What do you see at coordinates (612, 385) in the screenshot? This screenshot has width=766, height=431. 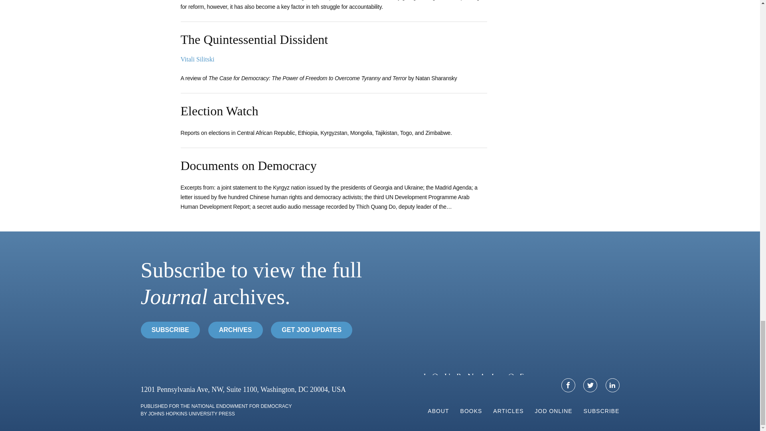 I see `linkedin` at bounding box center [612, 385].